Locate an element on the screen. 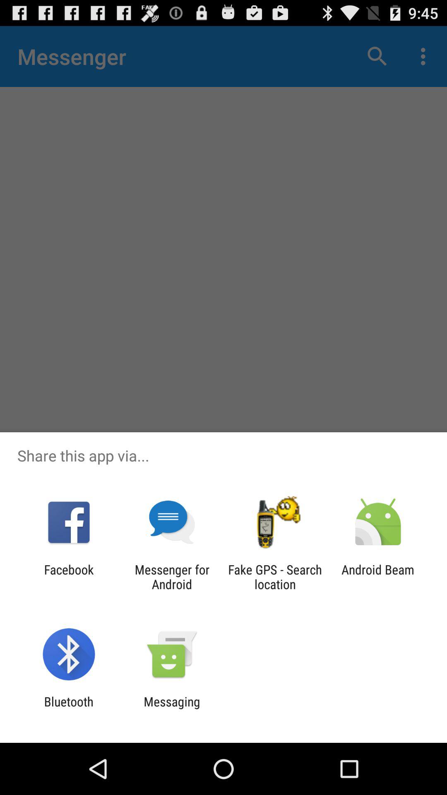 Image resolution: width=447 pixels, height=795 pixels. open the bluetooth is located at coordinates (69, 709).